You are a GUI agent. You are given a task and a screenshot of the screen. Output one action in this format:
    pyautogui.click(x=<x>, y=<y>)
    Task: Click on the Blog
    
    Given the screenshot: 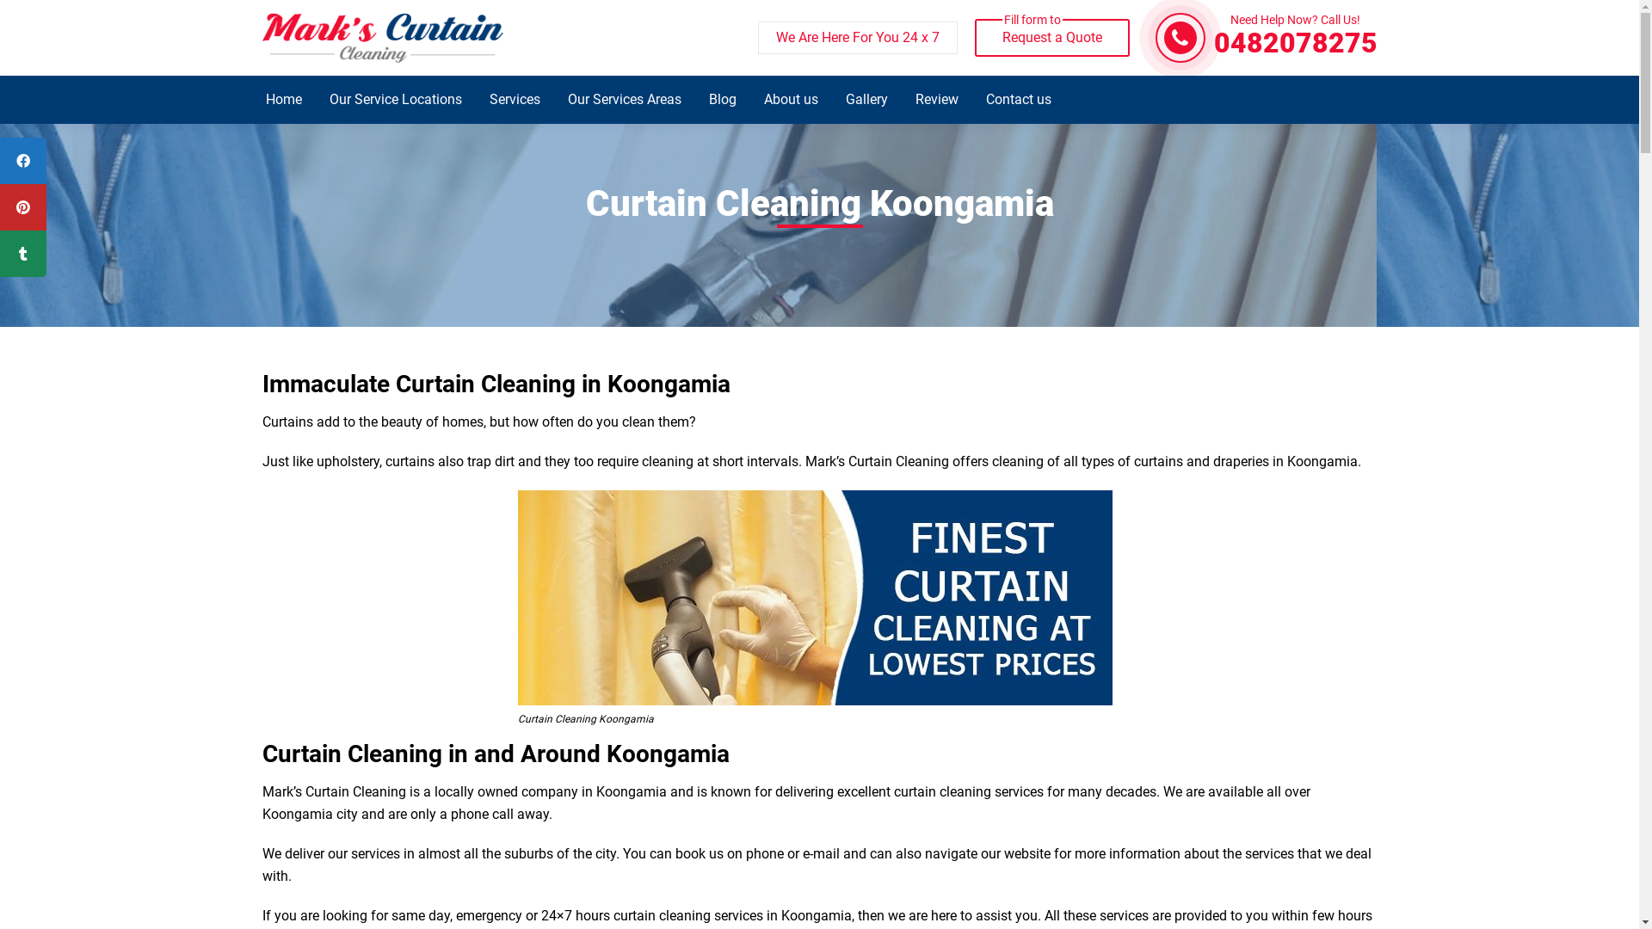 What is the action you would take?
    pyautogui.click(x=722, y=100)
    